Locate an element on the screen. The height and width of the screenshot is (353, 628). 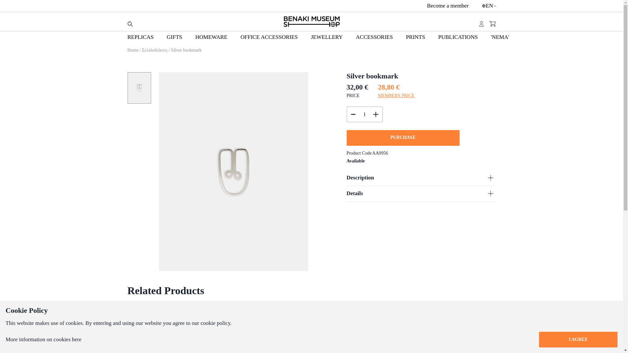
PRINTS is located at coordinates (415, 37).